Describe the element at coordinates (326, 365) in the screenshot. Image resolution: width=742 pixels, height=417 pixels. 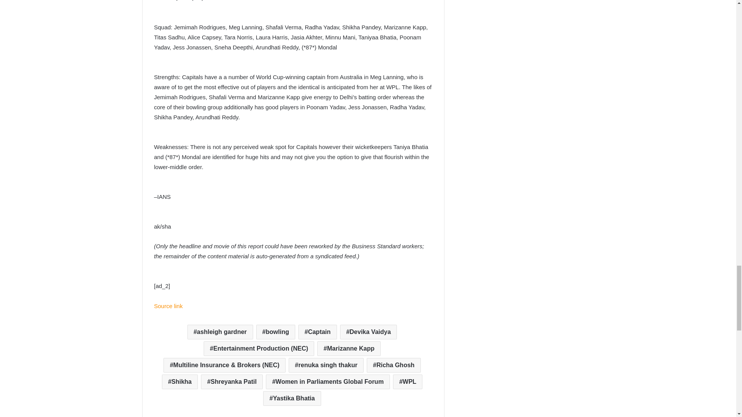
I see `renuka singh thakur` at that location.